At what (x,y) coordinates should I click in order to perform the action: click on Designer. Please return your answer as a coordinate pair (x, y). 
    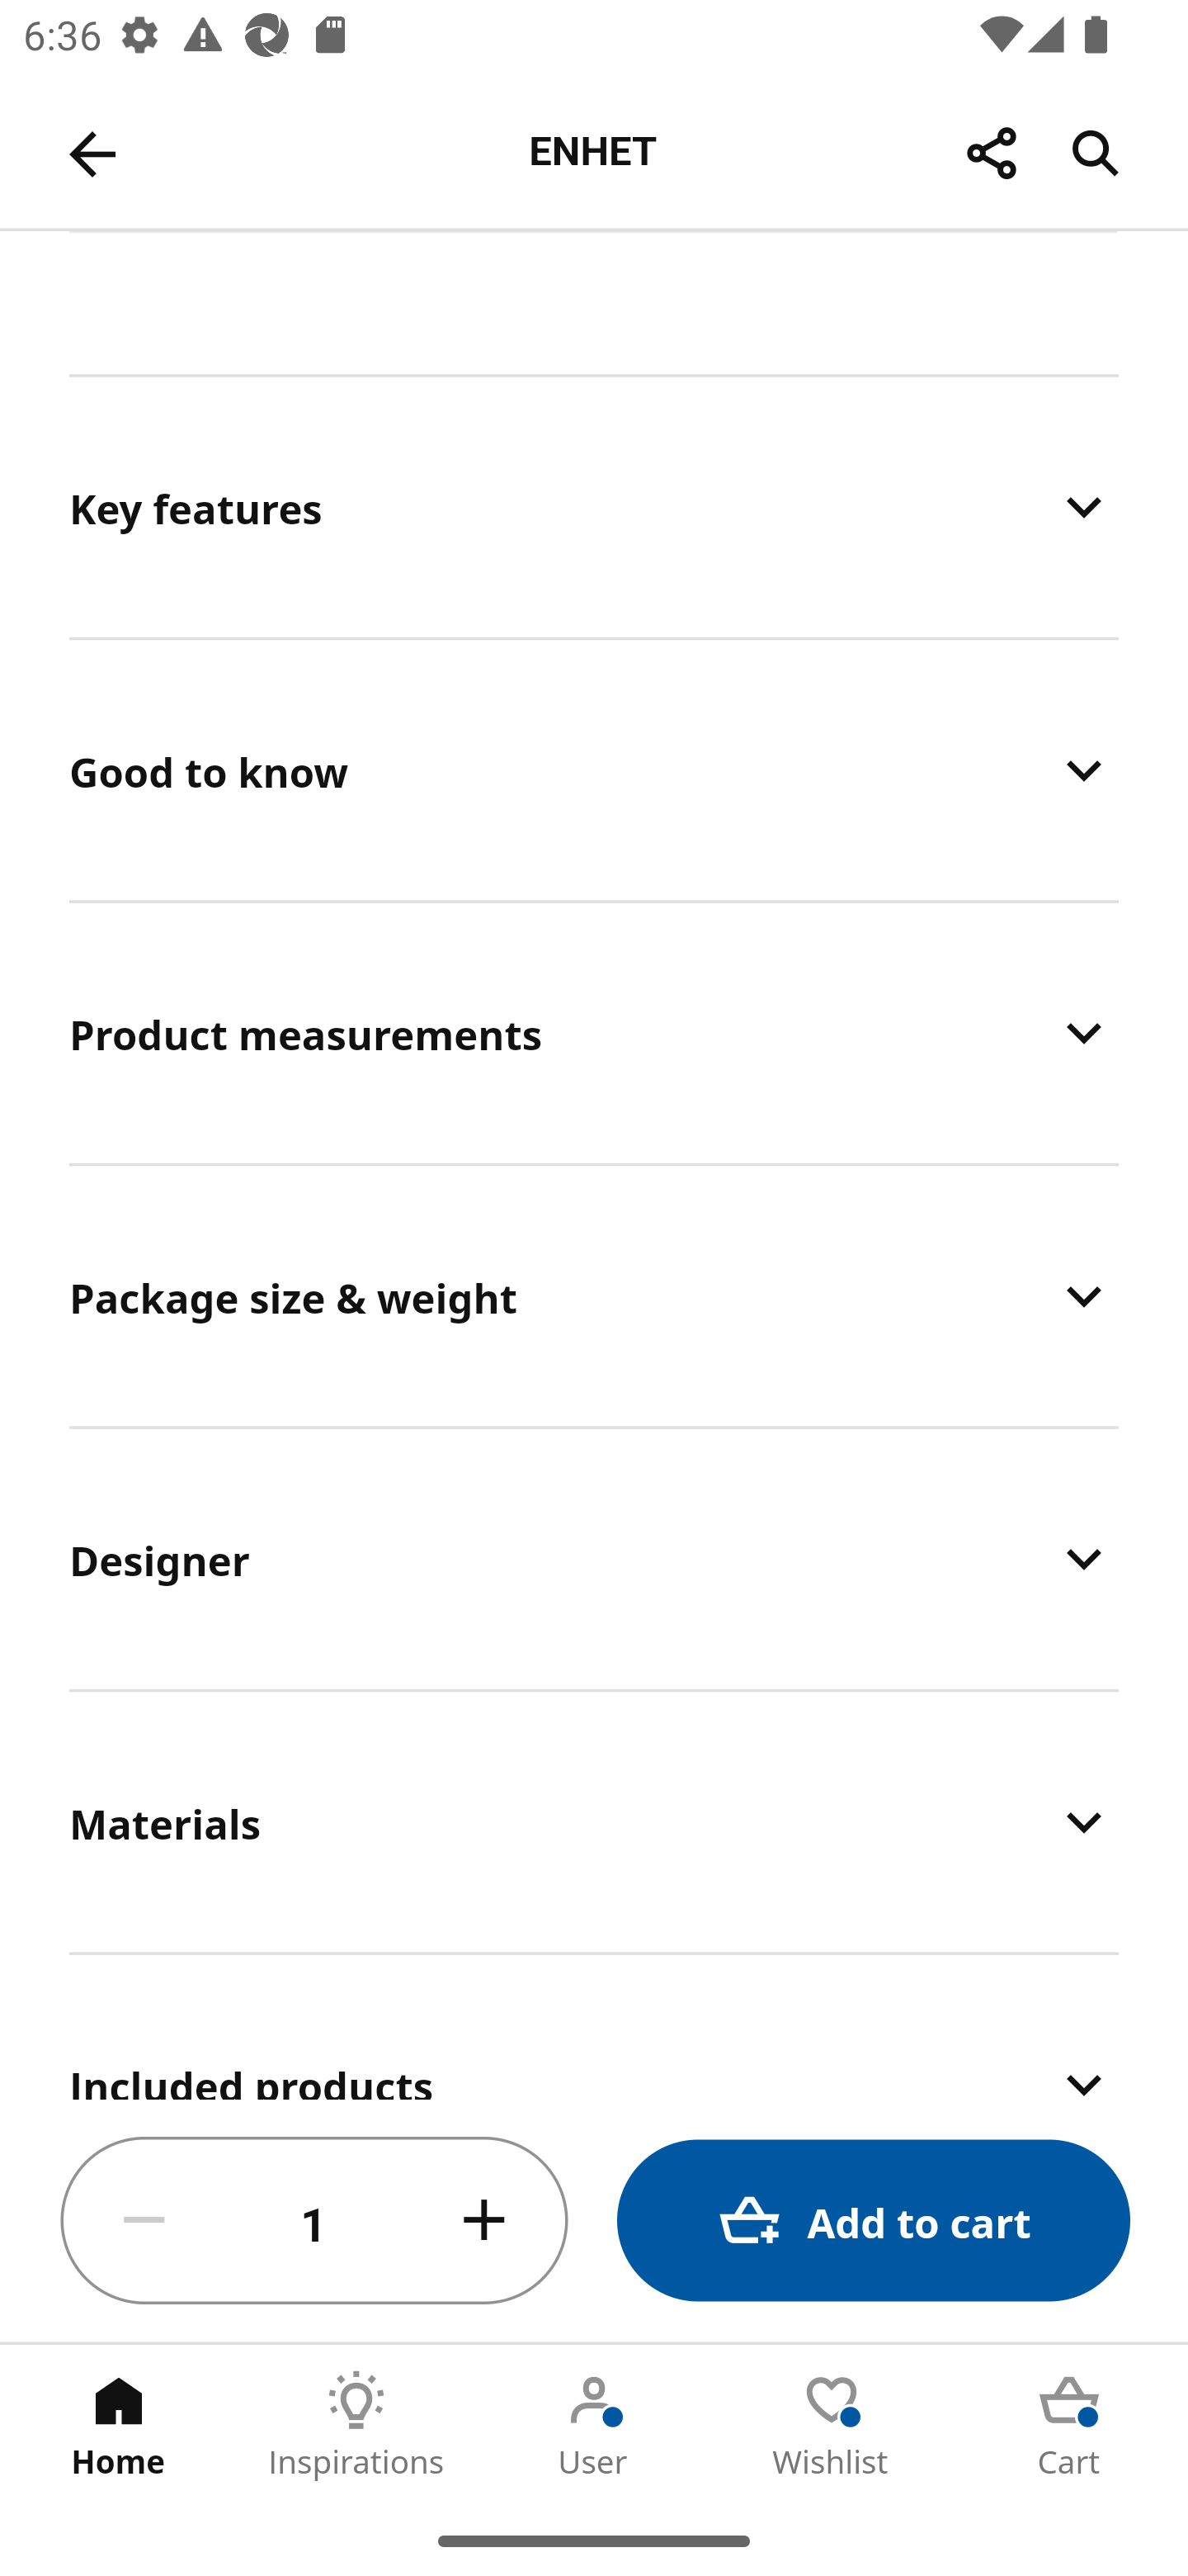
    Looking at the image, I should click on (594, 1558).